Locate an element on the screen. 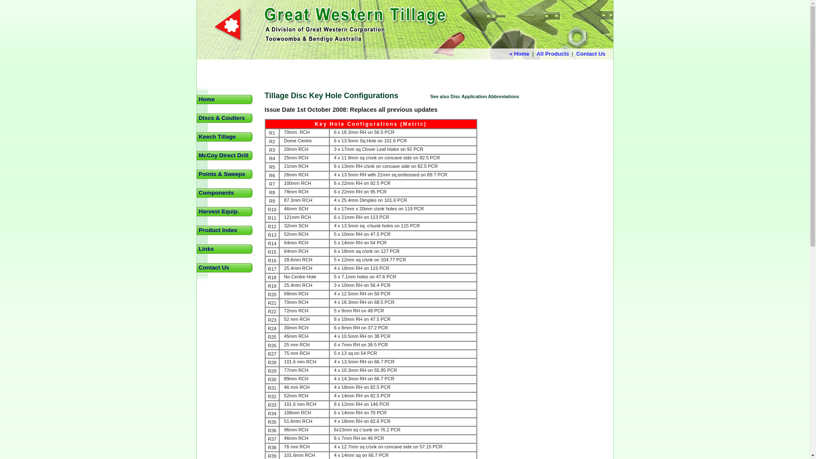 Image resolution: width=816 pixels, height=459 pixels. Home is located at coordinates (225, 99).